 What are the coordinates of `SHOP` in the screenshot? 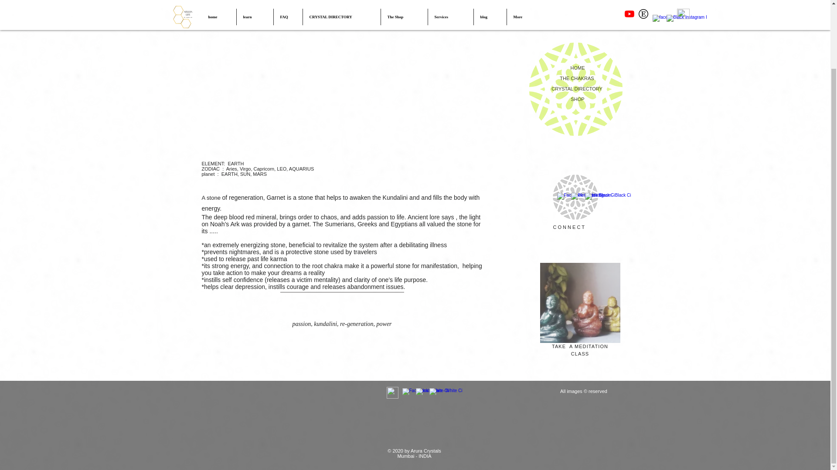 It's located at (577, 99).